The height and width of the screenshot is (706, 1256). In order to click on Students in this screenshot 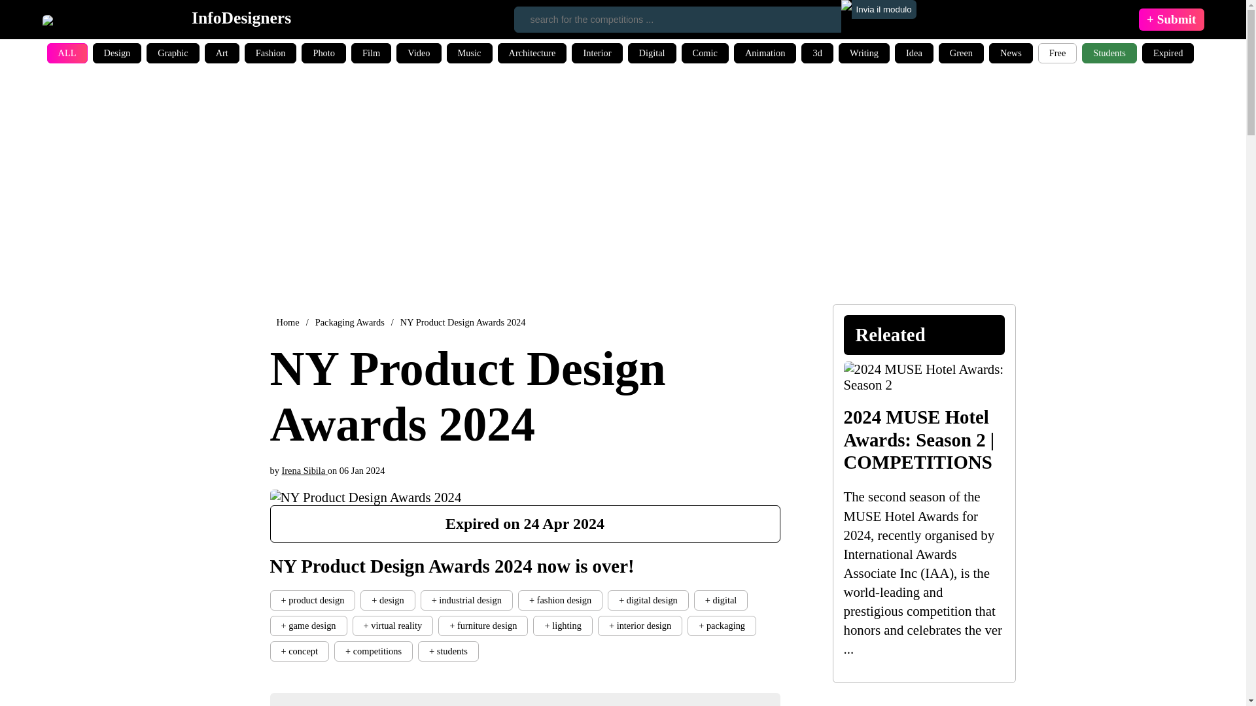, I will do `click(1109, 53)`.